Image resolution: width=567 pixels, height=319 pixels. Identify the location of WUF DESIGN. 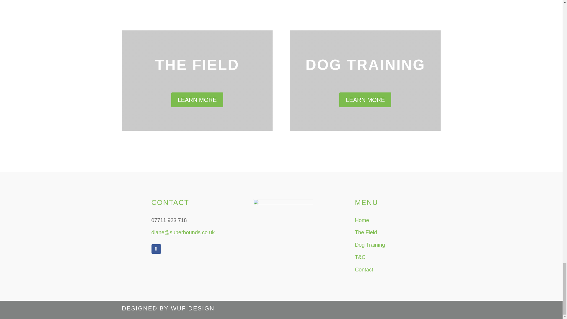
(192, 308).